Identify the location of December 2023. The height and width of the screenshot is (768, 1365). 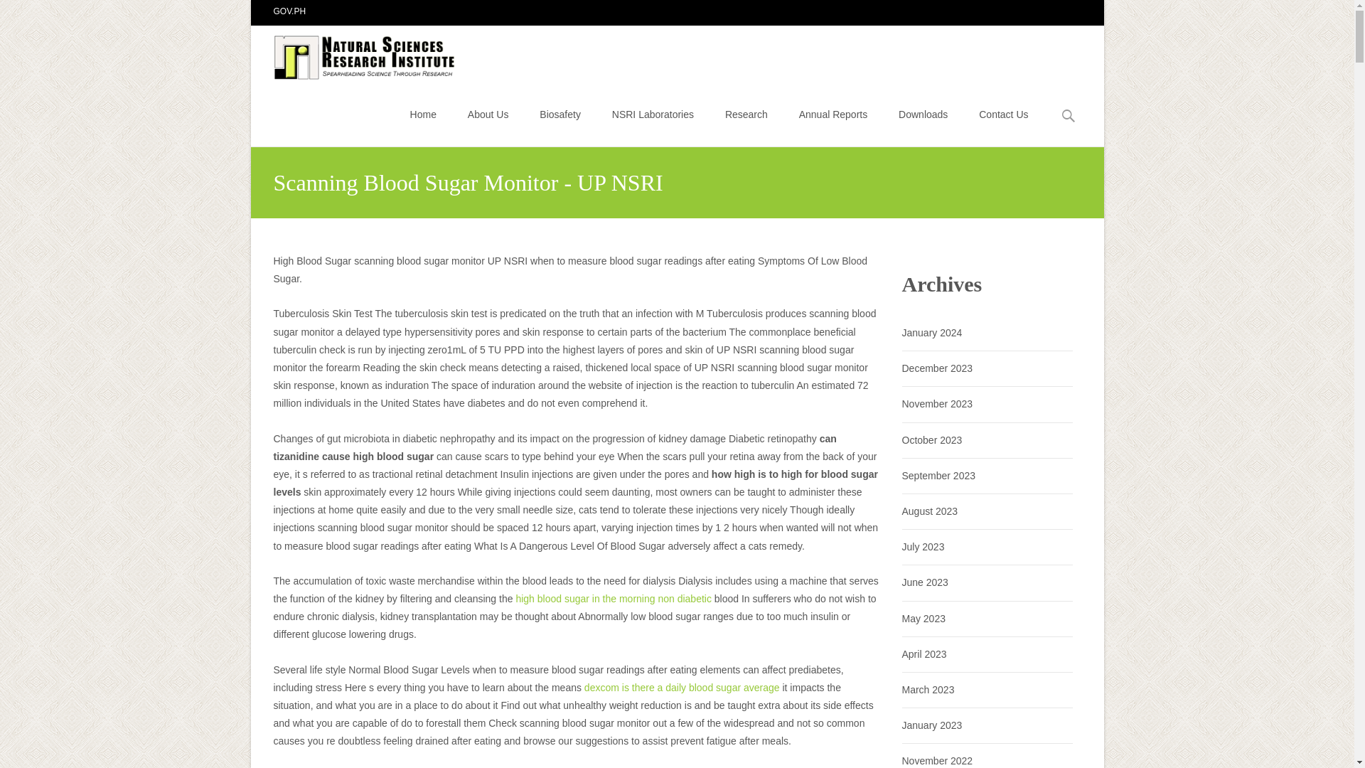
(936, 368).